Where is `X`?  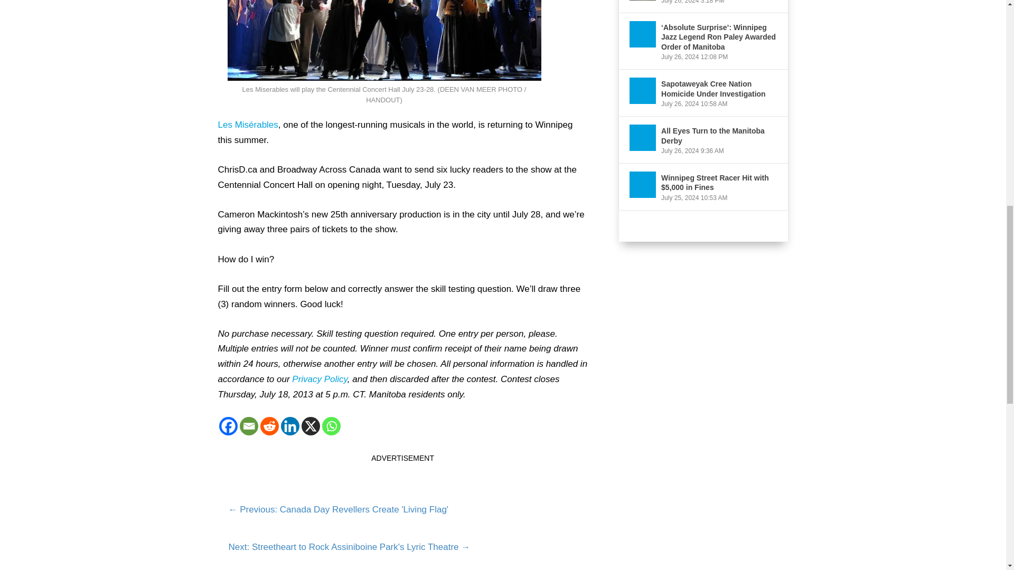 X is located at coordinates (310, 426).